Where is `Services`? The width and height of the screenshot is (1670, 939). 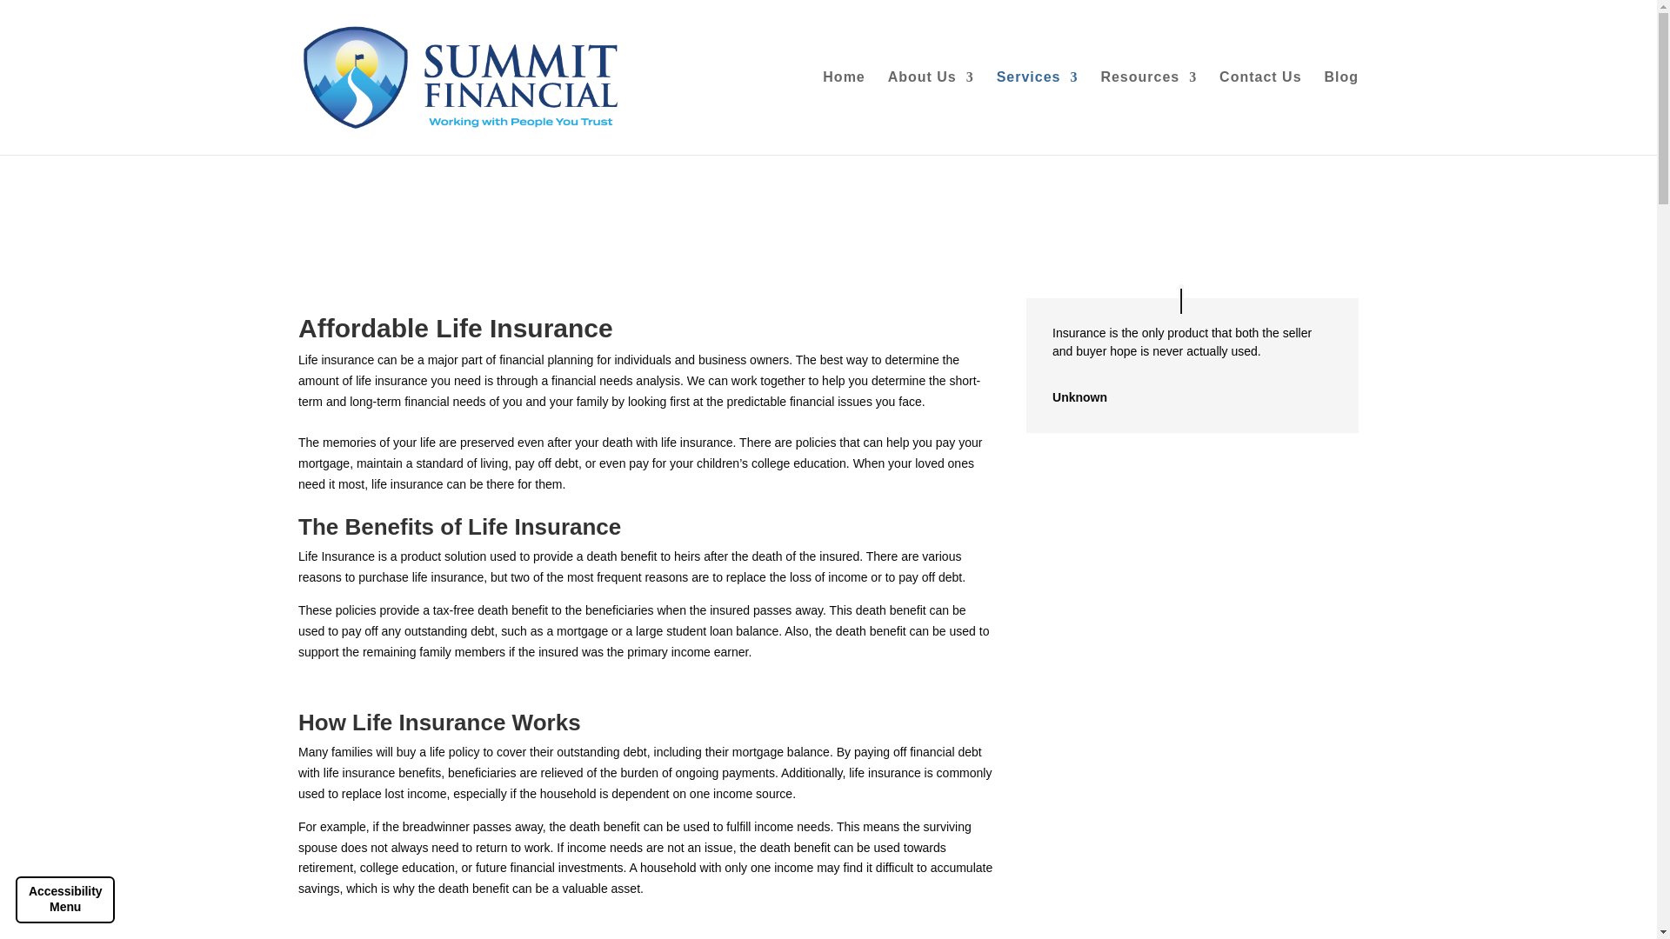 Services is located at coordinates (1038, 113).